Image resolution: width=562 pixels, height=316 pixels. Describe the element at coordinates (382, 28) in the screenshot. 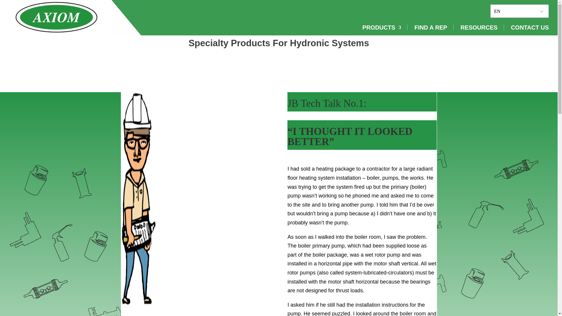

I see `PRODUCTS` at that location.